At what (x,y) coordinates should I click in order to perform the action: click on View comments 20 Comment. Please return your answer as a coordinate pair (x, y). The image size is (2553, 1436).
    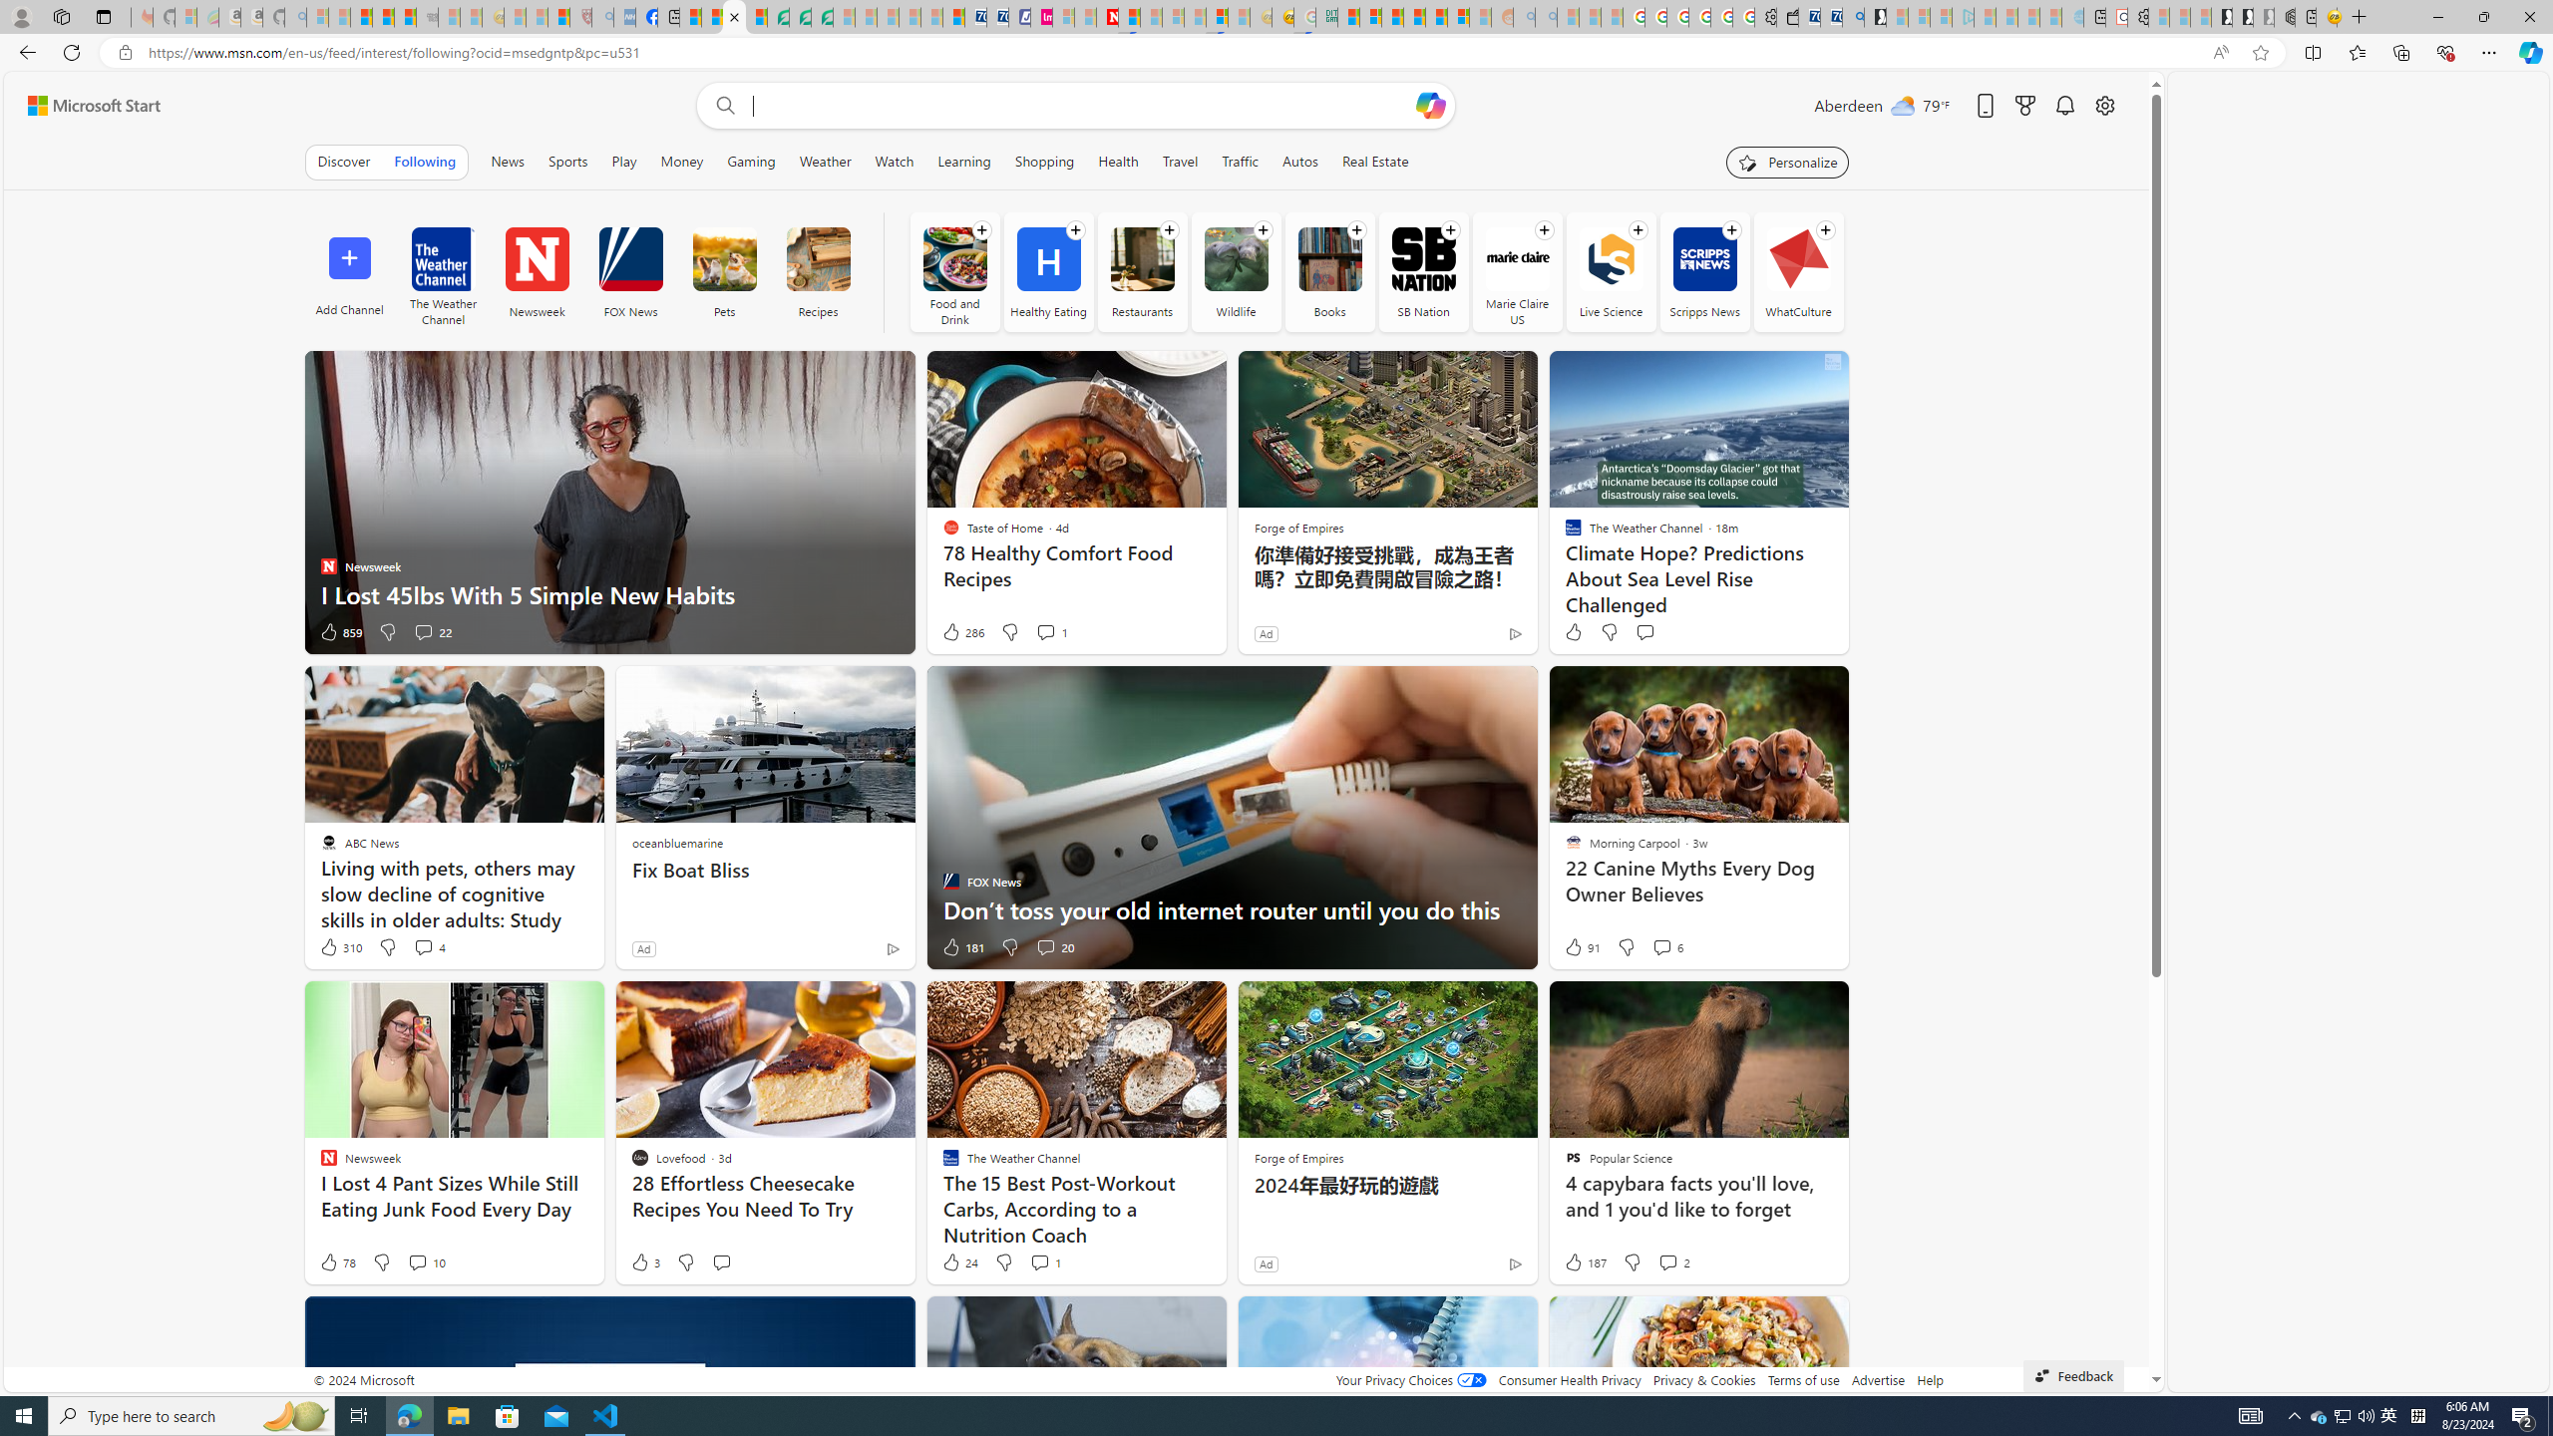
    Looking at the image, I should click on (1045, 947).